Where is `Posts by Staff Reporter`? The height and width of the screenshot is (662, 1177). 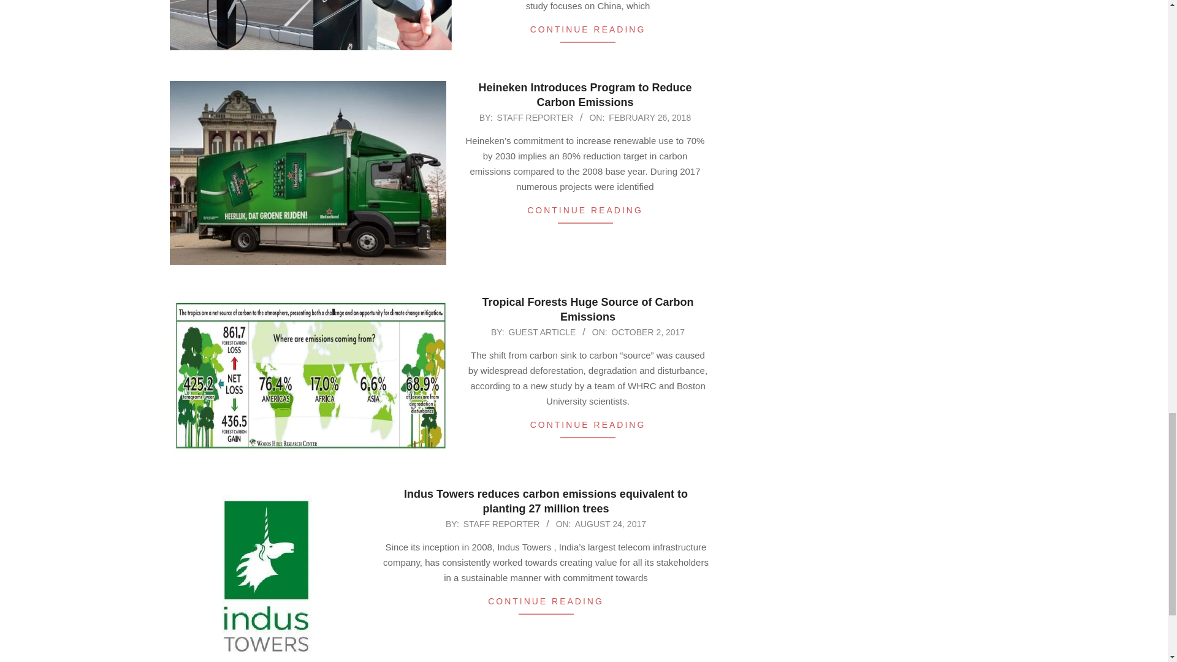
Posts by Staff Reporter is located at coordinates (501, 523).